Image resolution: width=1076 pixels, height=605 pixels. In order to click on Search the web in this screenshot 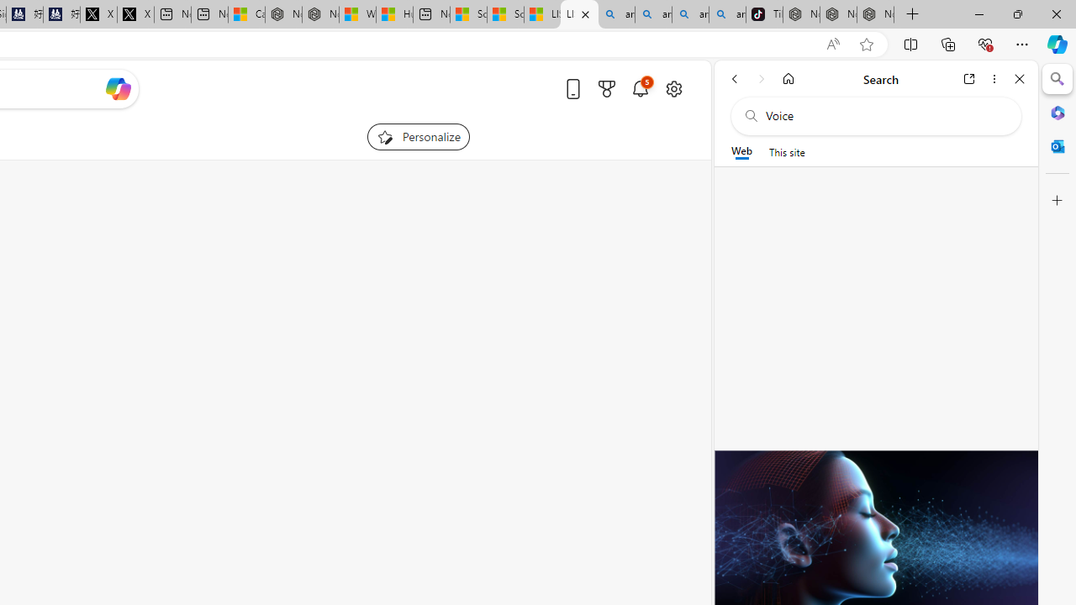, I will do `click(884, 116)`.